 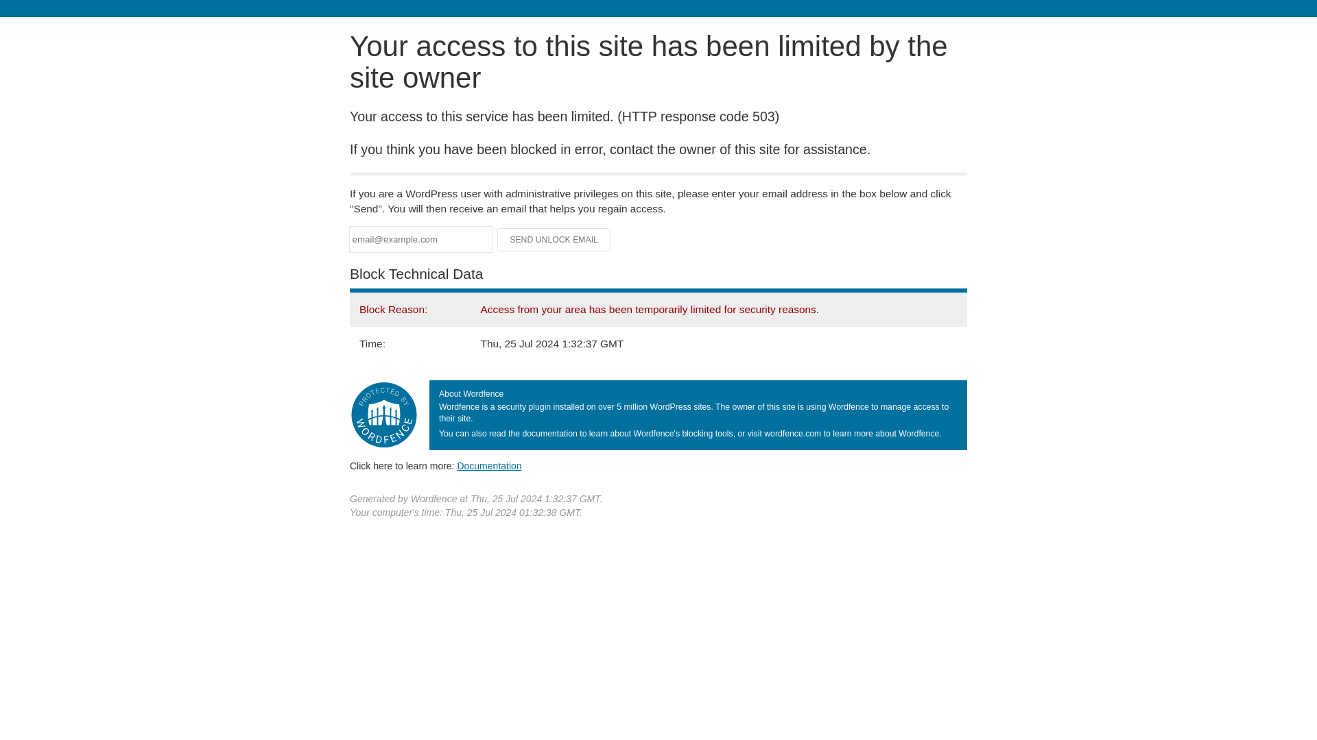 I want to click on Documentation, so click(x=489, y=465).